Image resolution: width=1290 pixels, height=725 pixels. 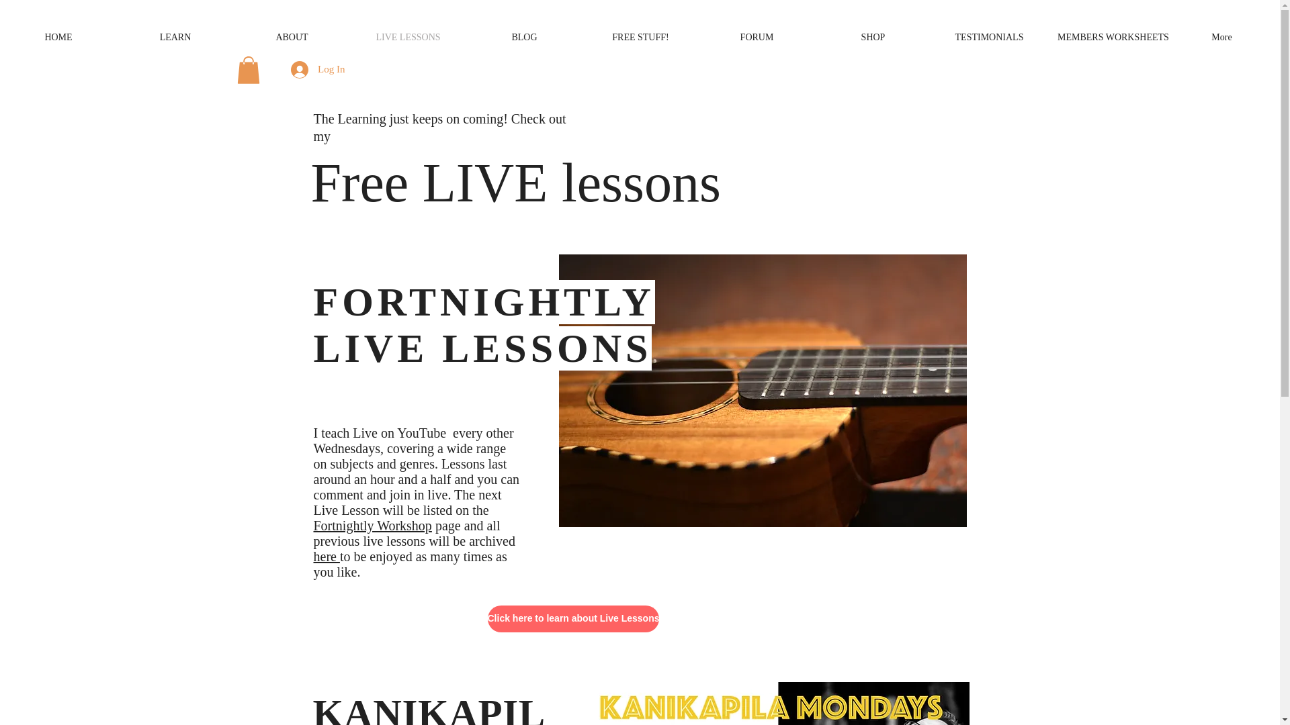 I want to click on FORUM, so click(x=757, y=37).